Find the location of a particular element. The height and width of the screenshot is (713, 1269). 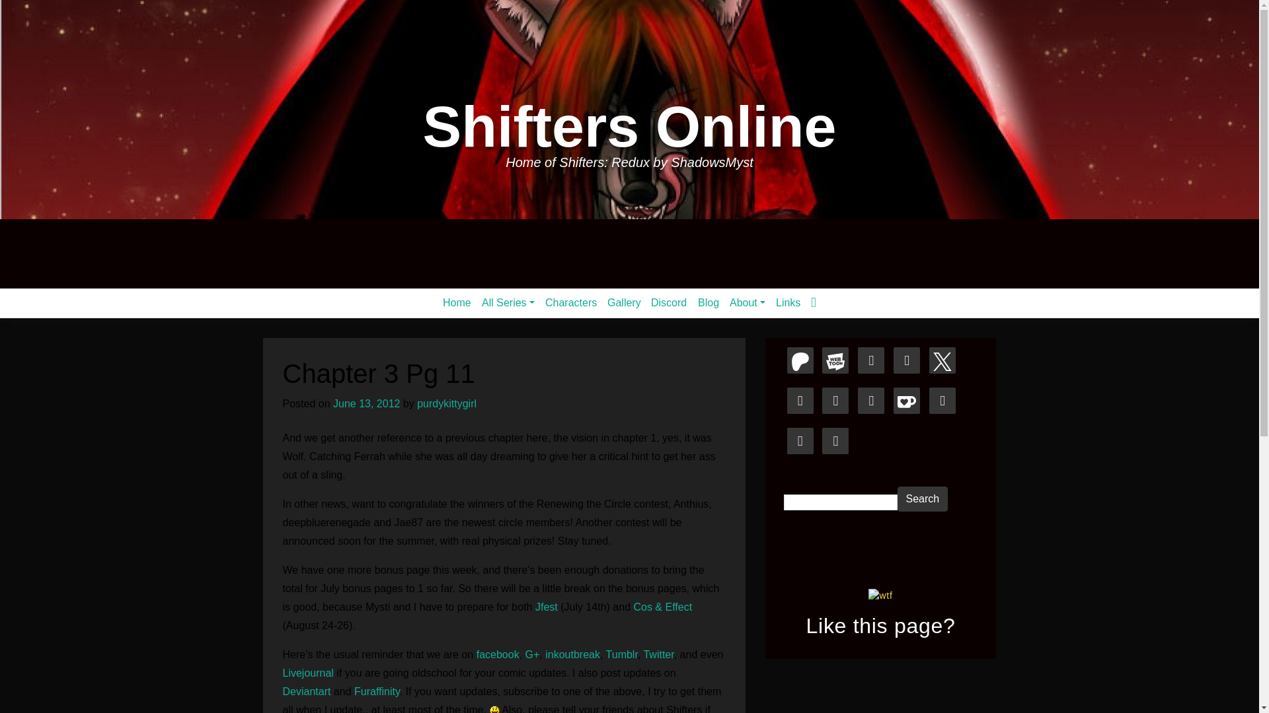

Blog is located at coordinates (709, 302).